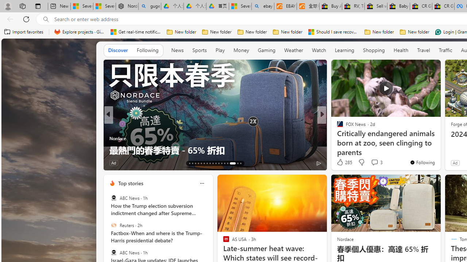 Image resolution: width=467 pixels, height=262 pixels. What do you see at coordinates (333, 32) in the screenshot?
I see `Should I save recovered Word documents? - Microsoft Support` at bounding box center [333, 32].